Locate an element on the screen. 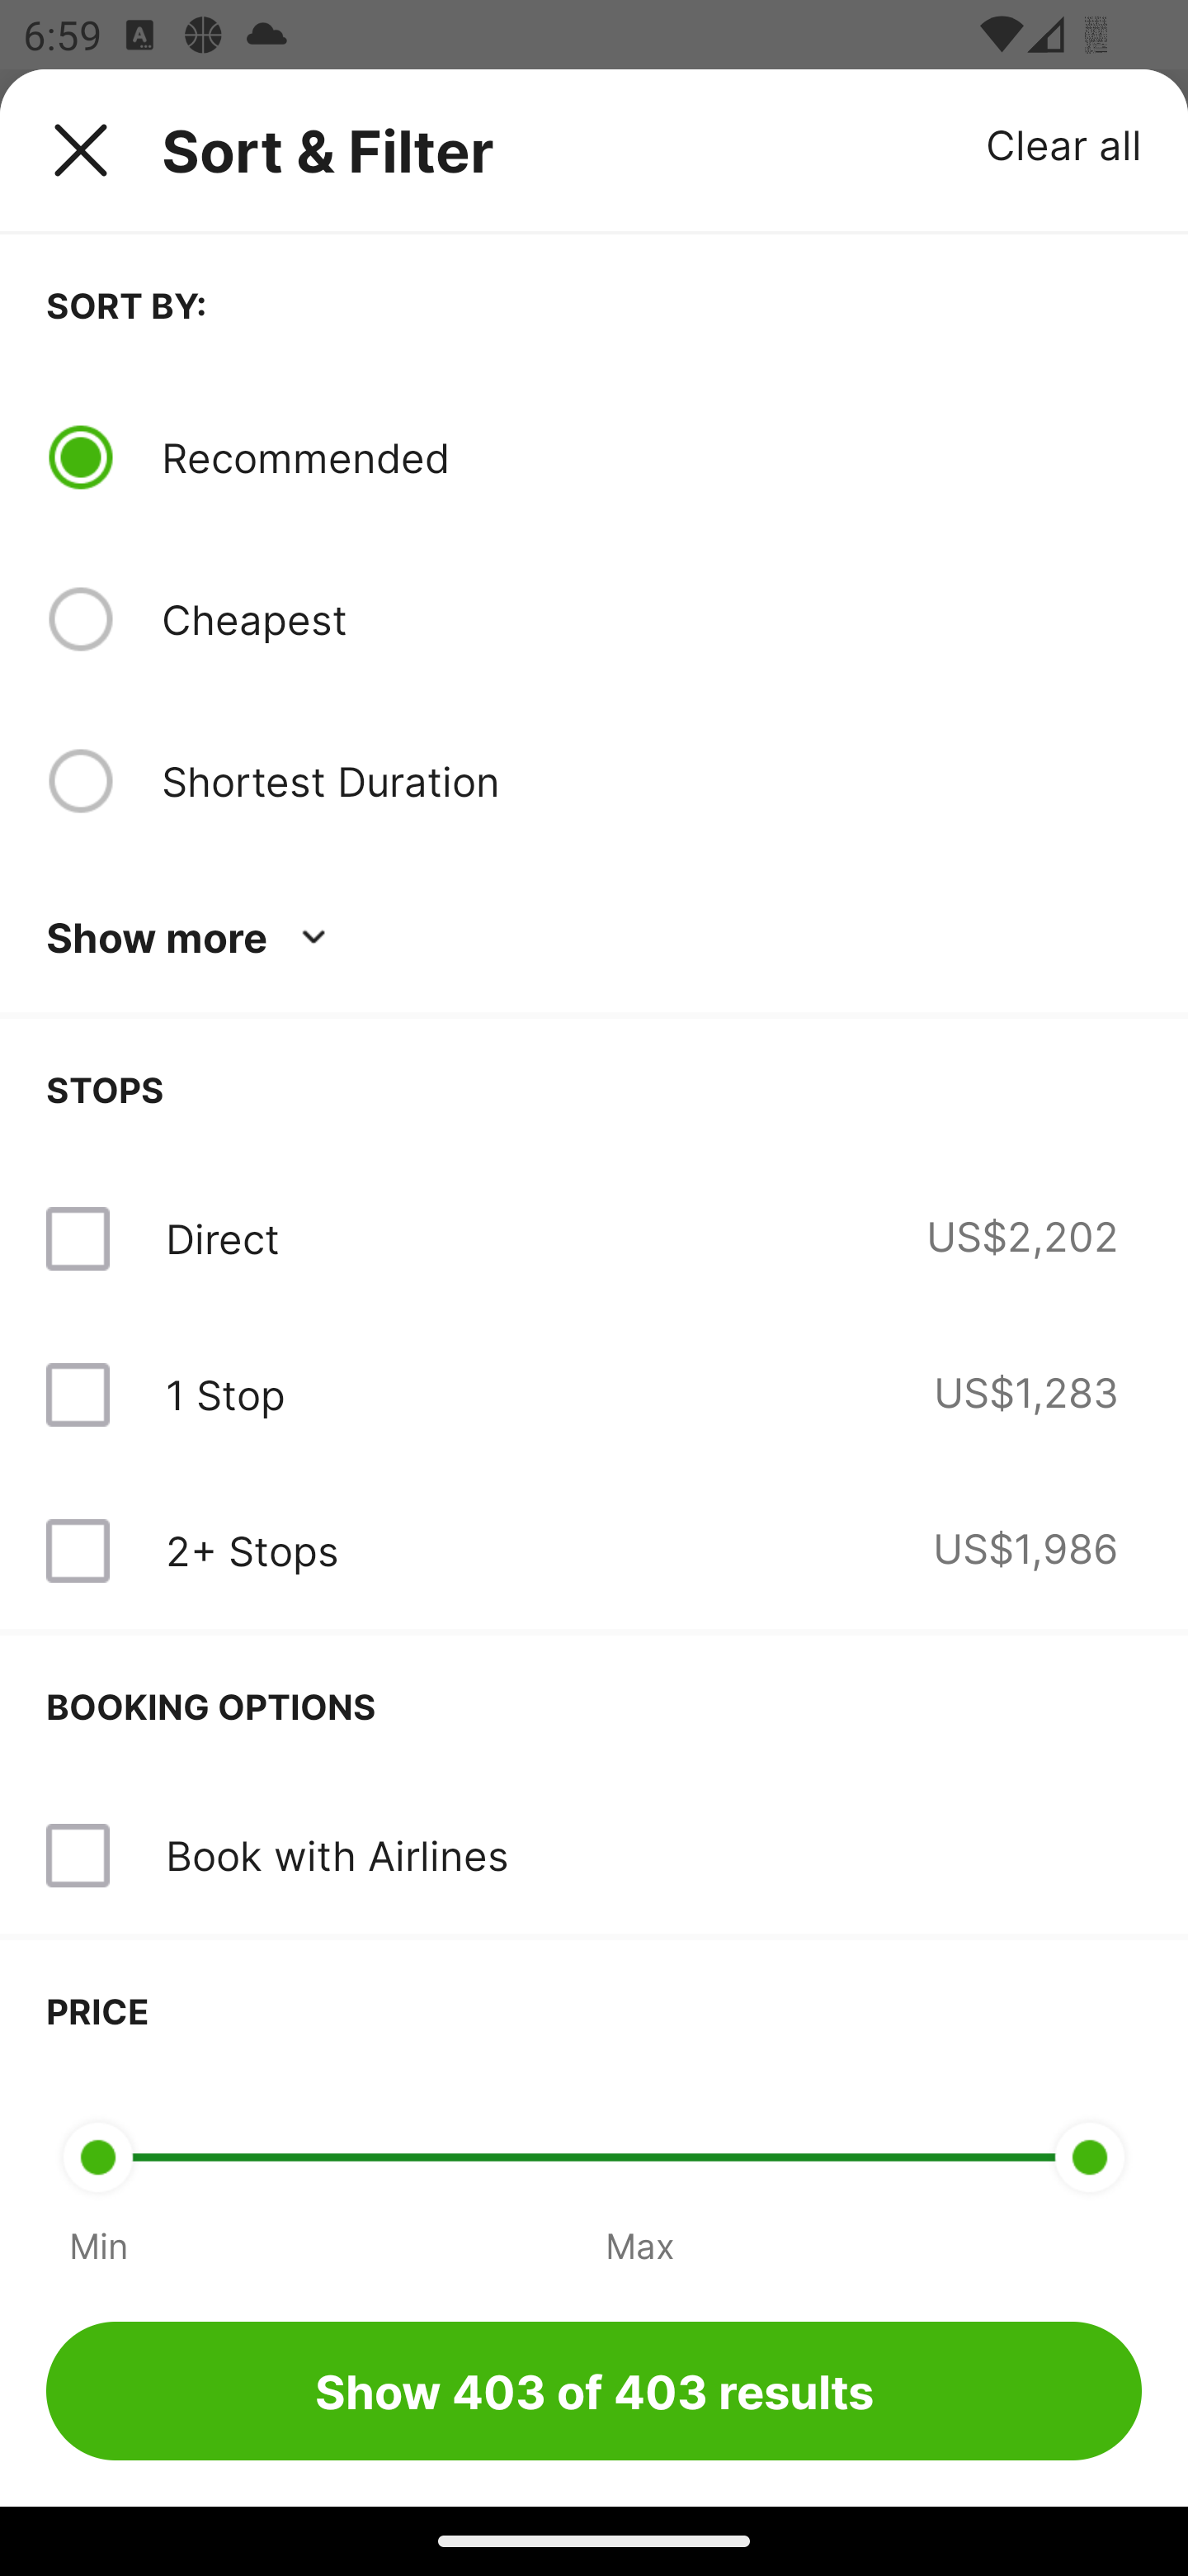  Recommended  is located at coordinates (651, 457).